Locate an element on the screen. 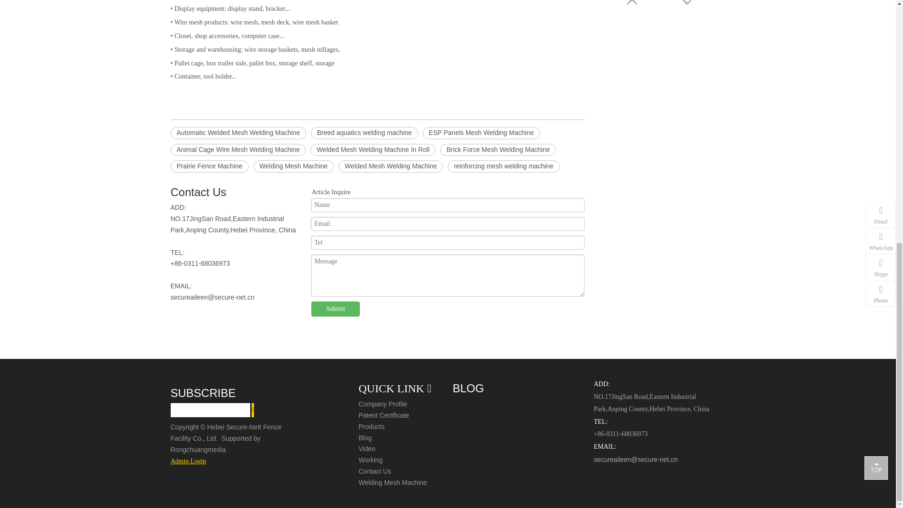  ESP Panels Mesh Welding Machine is located at coordinates (481, 133).